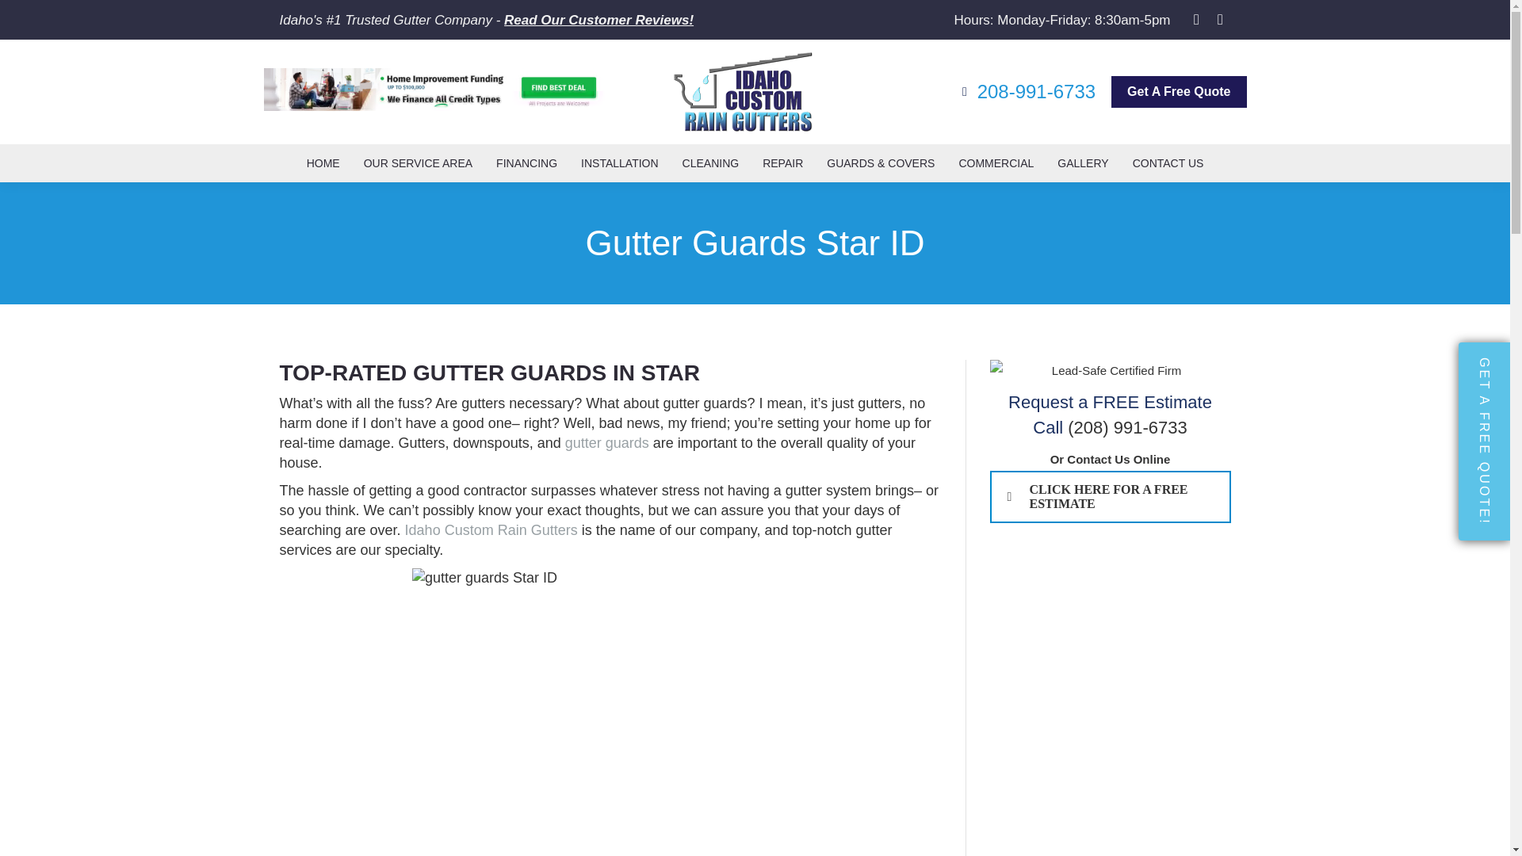  What do you see at coordinates (417, 163) in the screenshot?
I see `OUR SERVICE AREA` at bounding box center [417, 163].